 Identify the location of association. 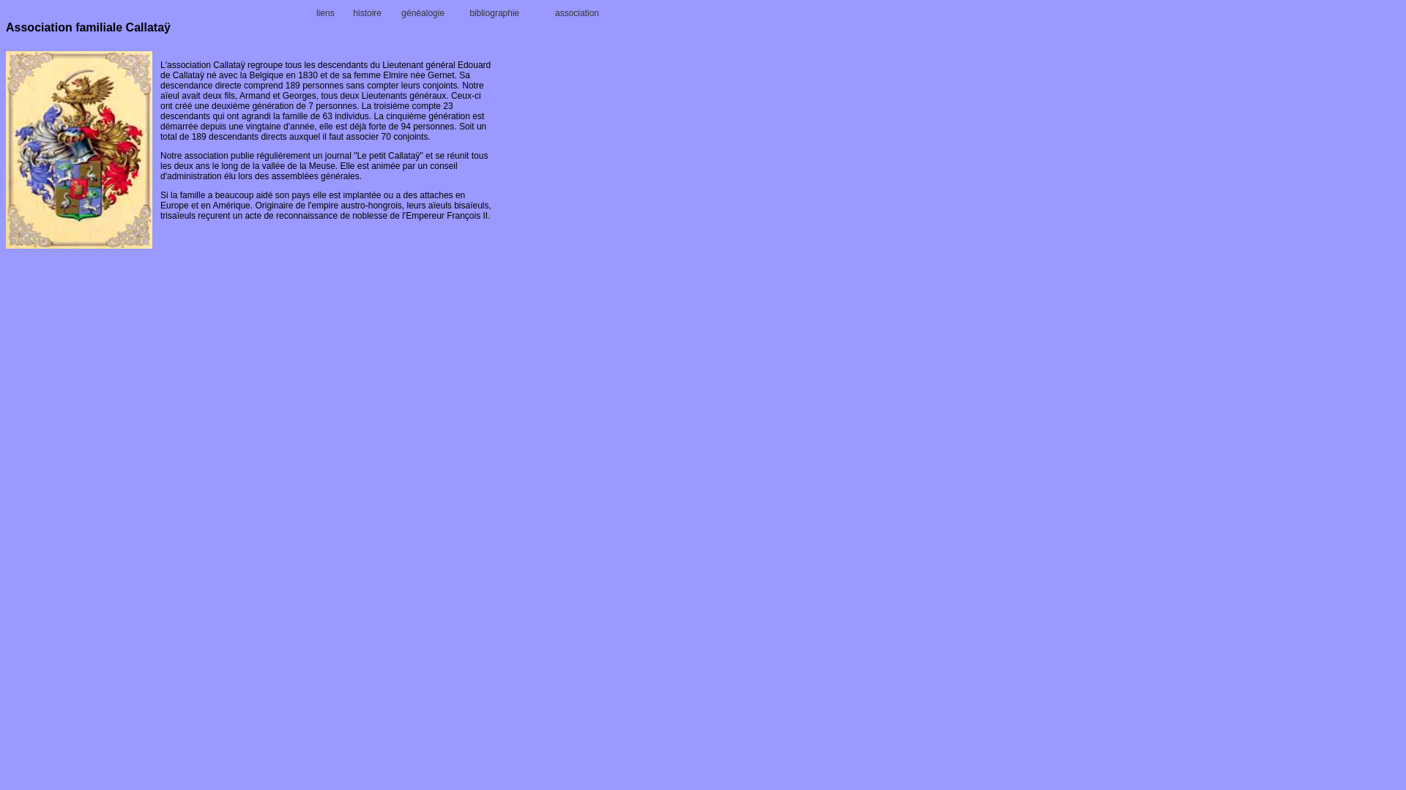
(577, 13).